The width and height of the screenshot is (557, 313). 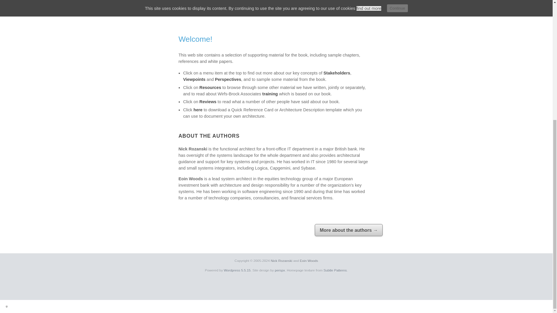 I want to click on Resources, so click(x=210, y=87).